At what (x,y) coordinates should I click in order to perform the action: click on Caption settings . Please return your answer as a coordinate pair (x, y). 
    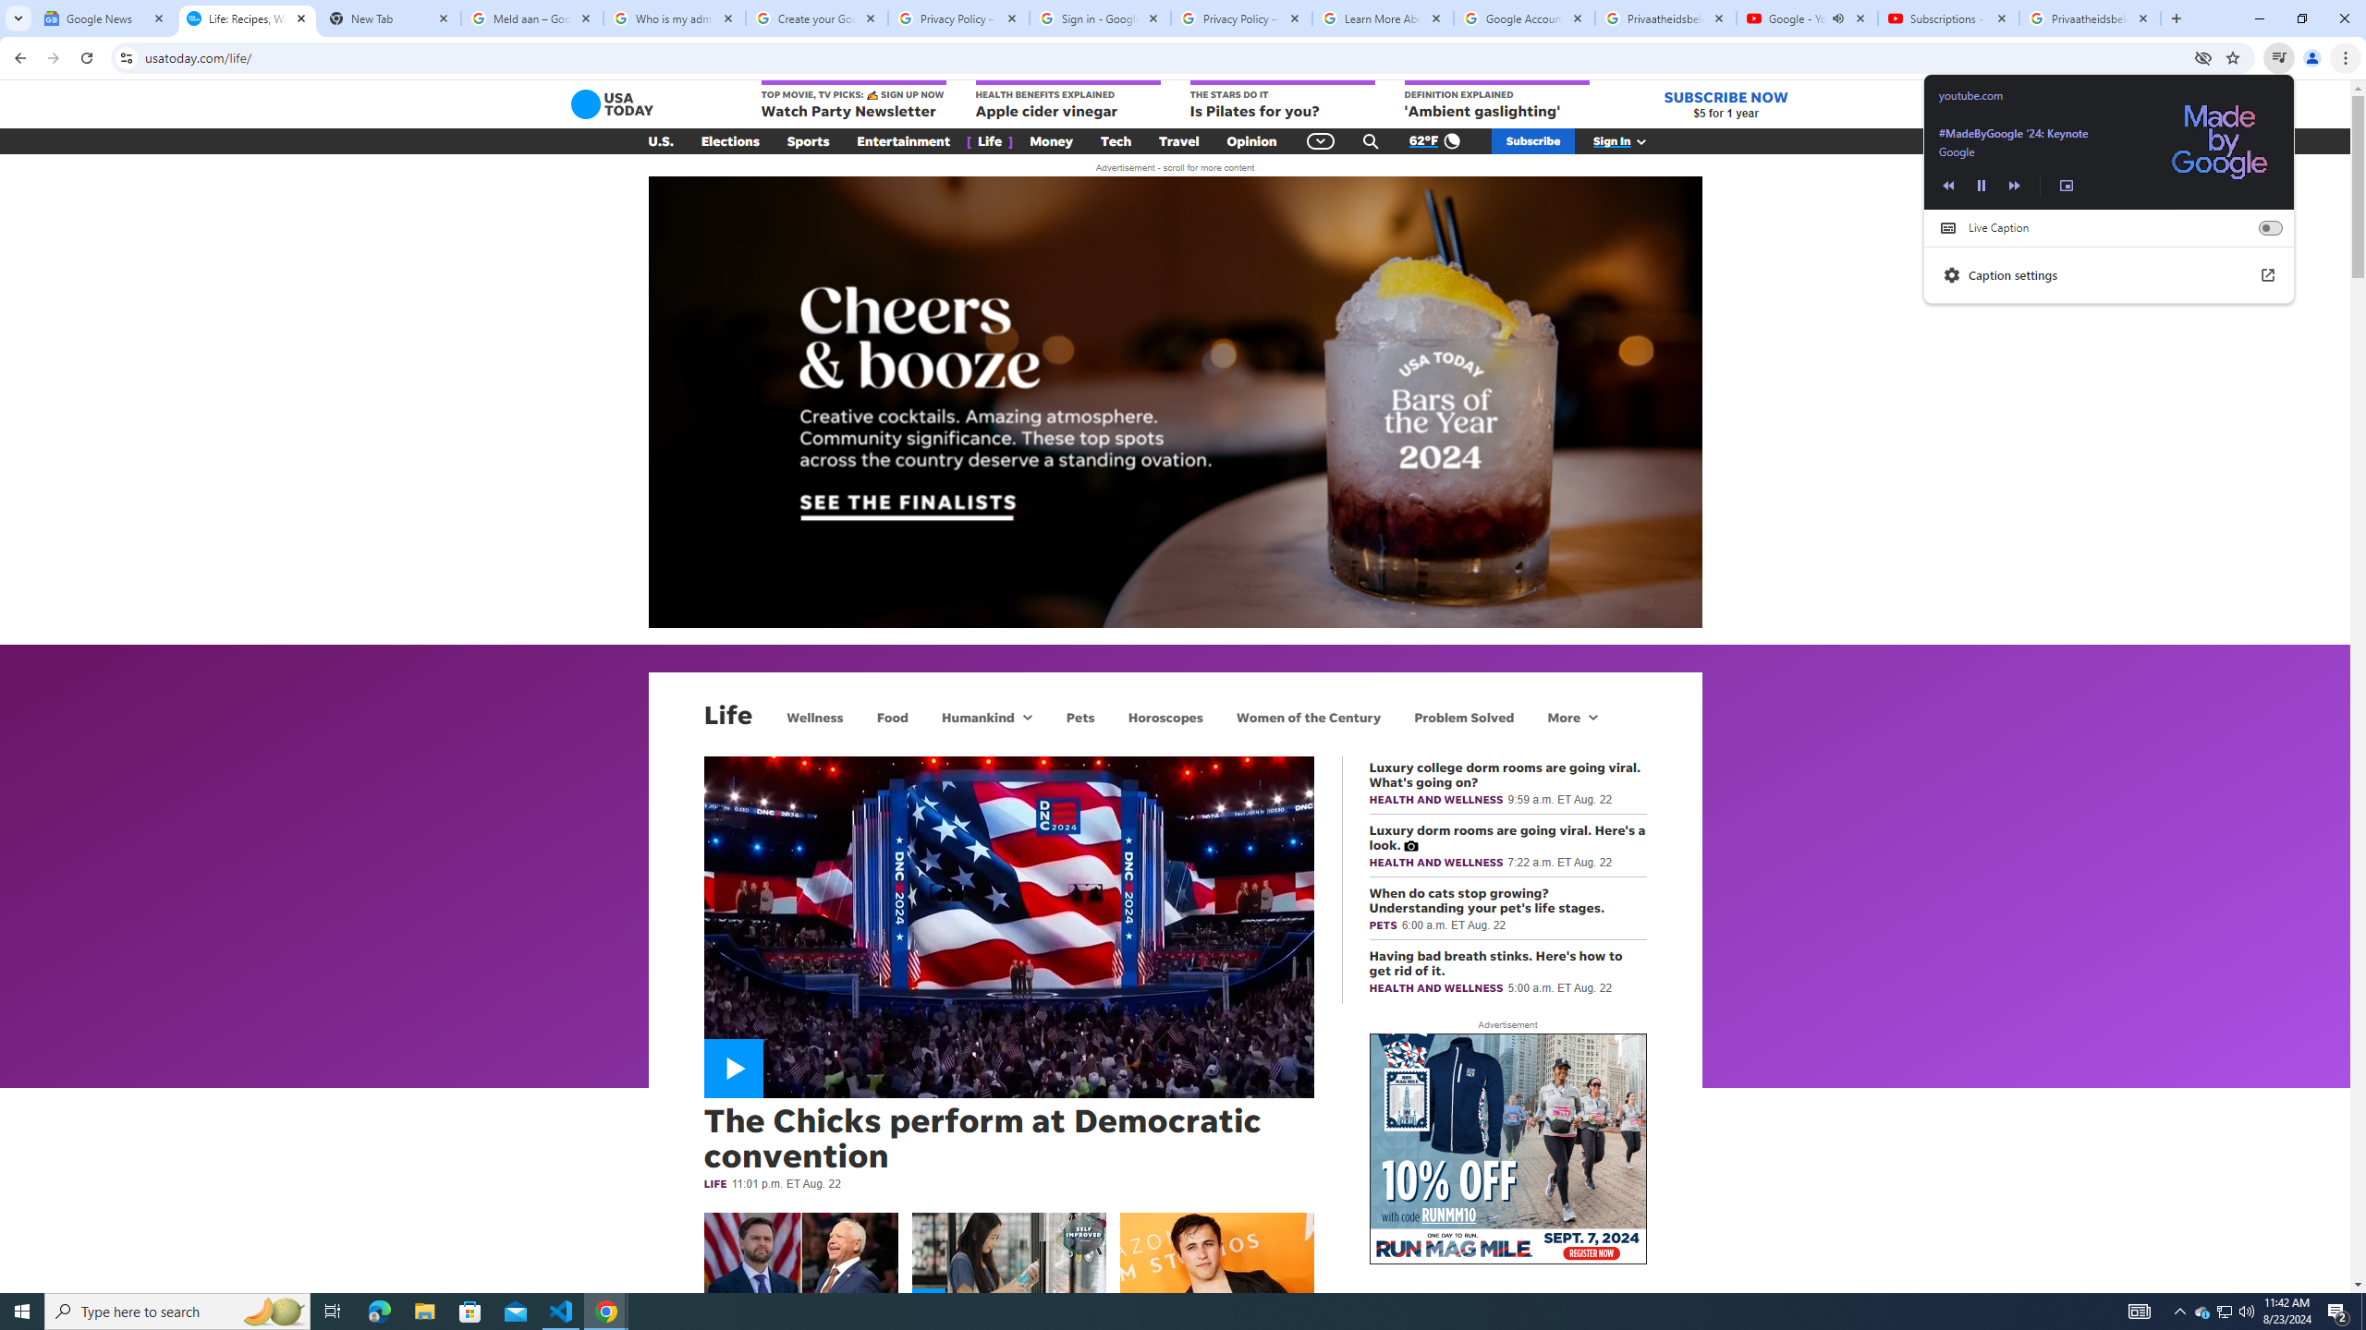
    Looking at the image, I should click on (2109, 275).